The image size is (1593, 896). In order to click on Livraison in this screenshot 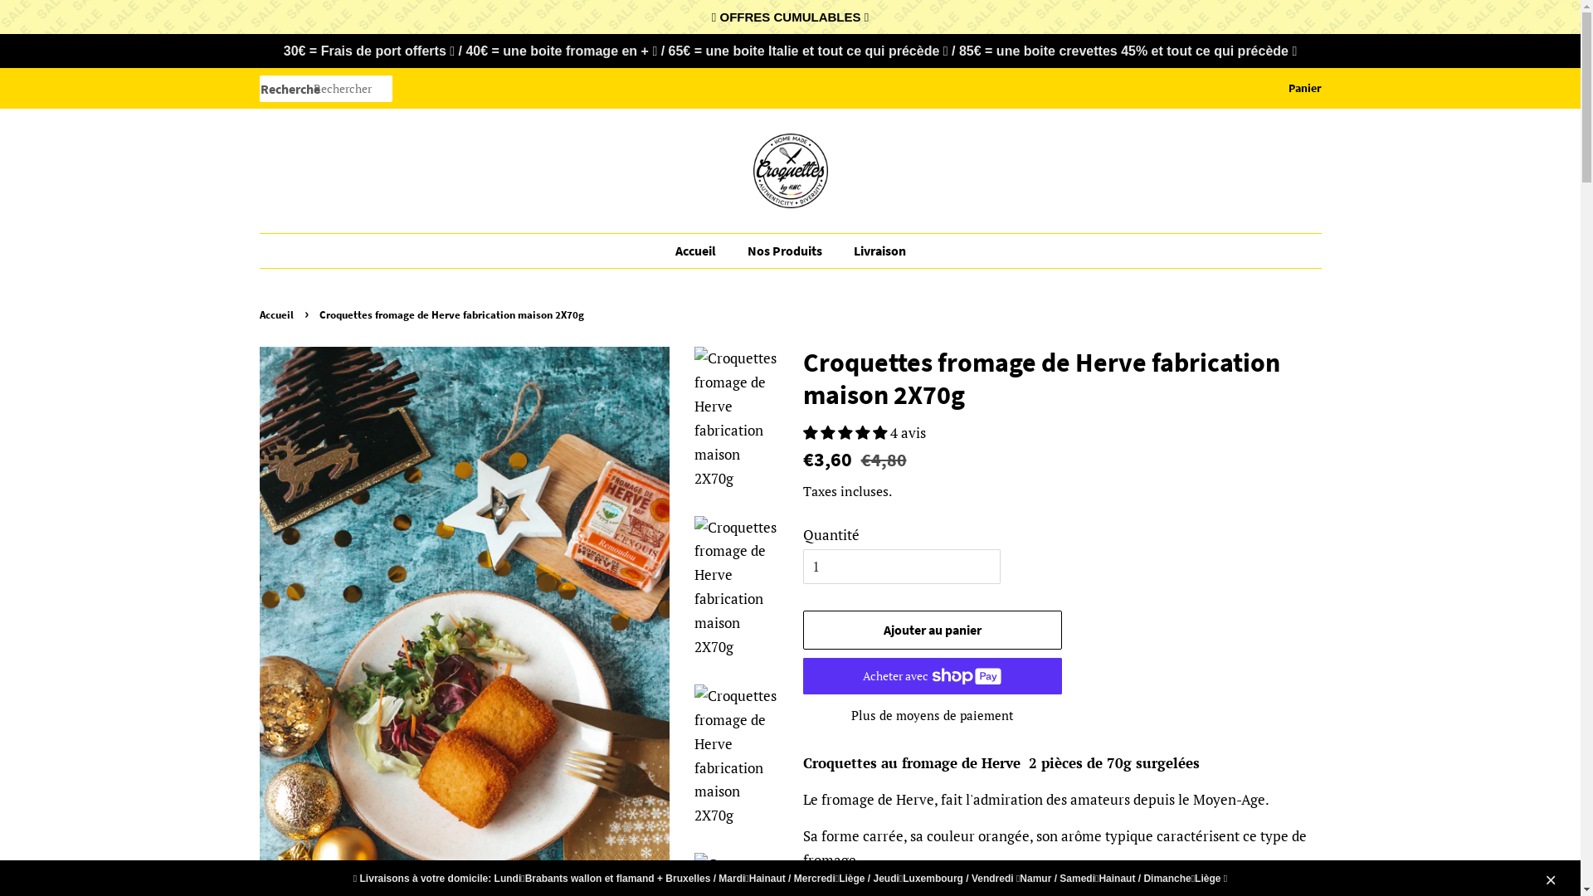, I will do `click(873, 251)`.